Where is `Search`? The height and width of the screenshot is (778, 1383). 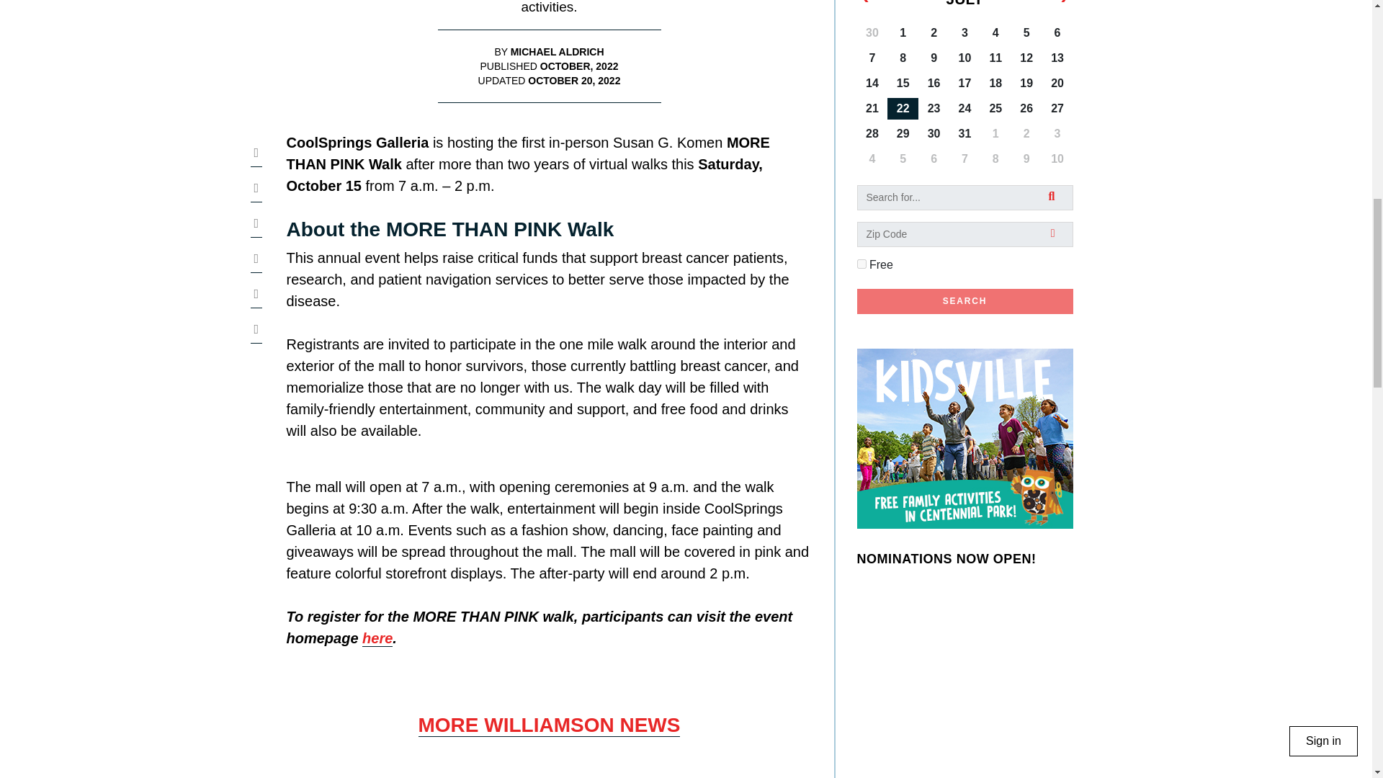
Search is located at coordinates (965, 301).